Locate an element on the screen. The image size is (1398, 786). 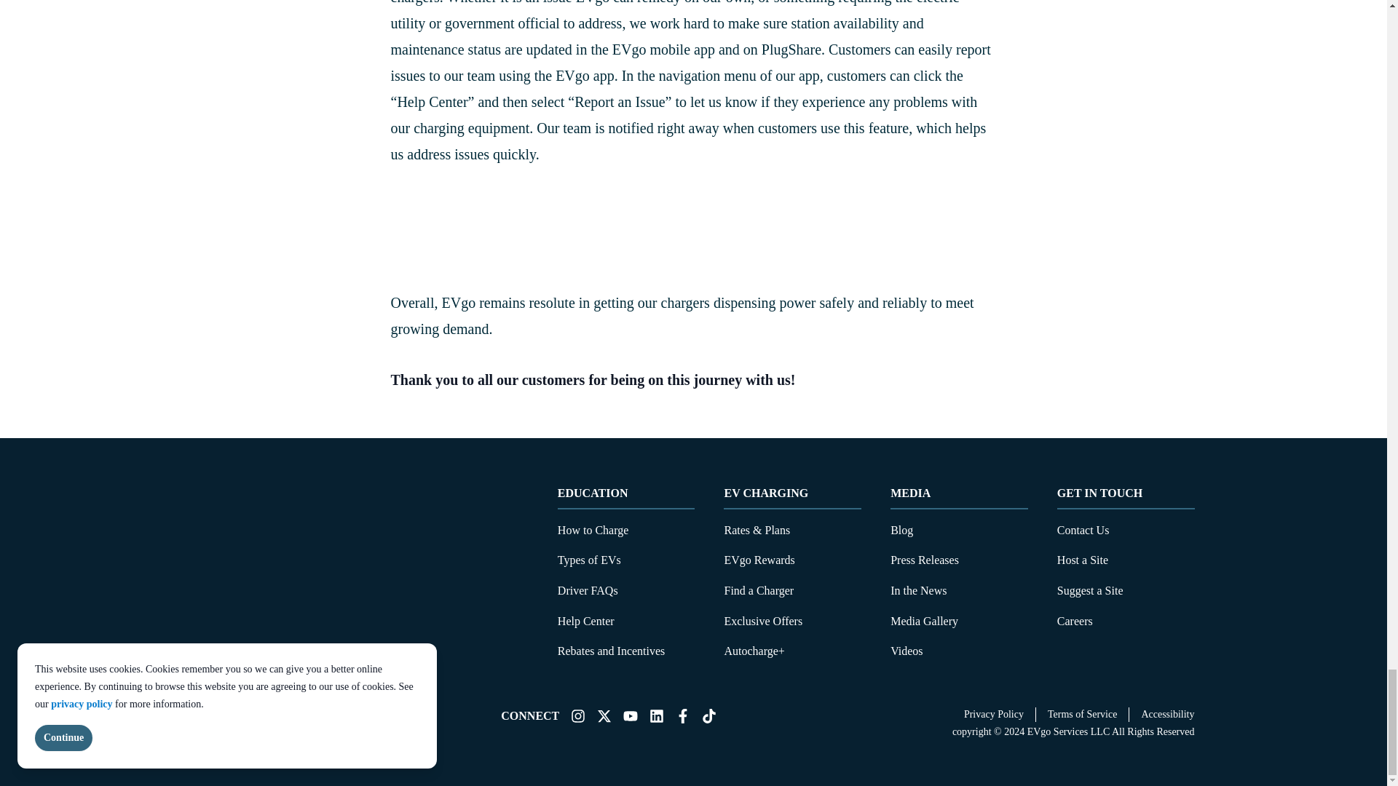
Careers is located at coordinates (1075, 620).